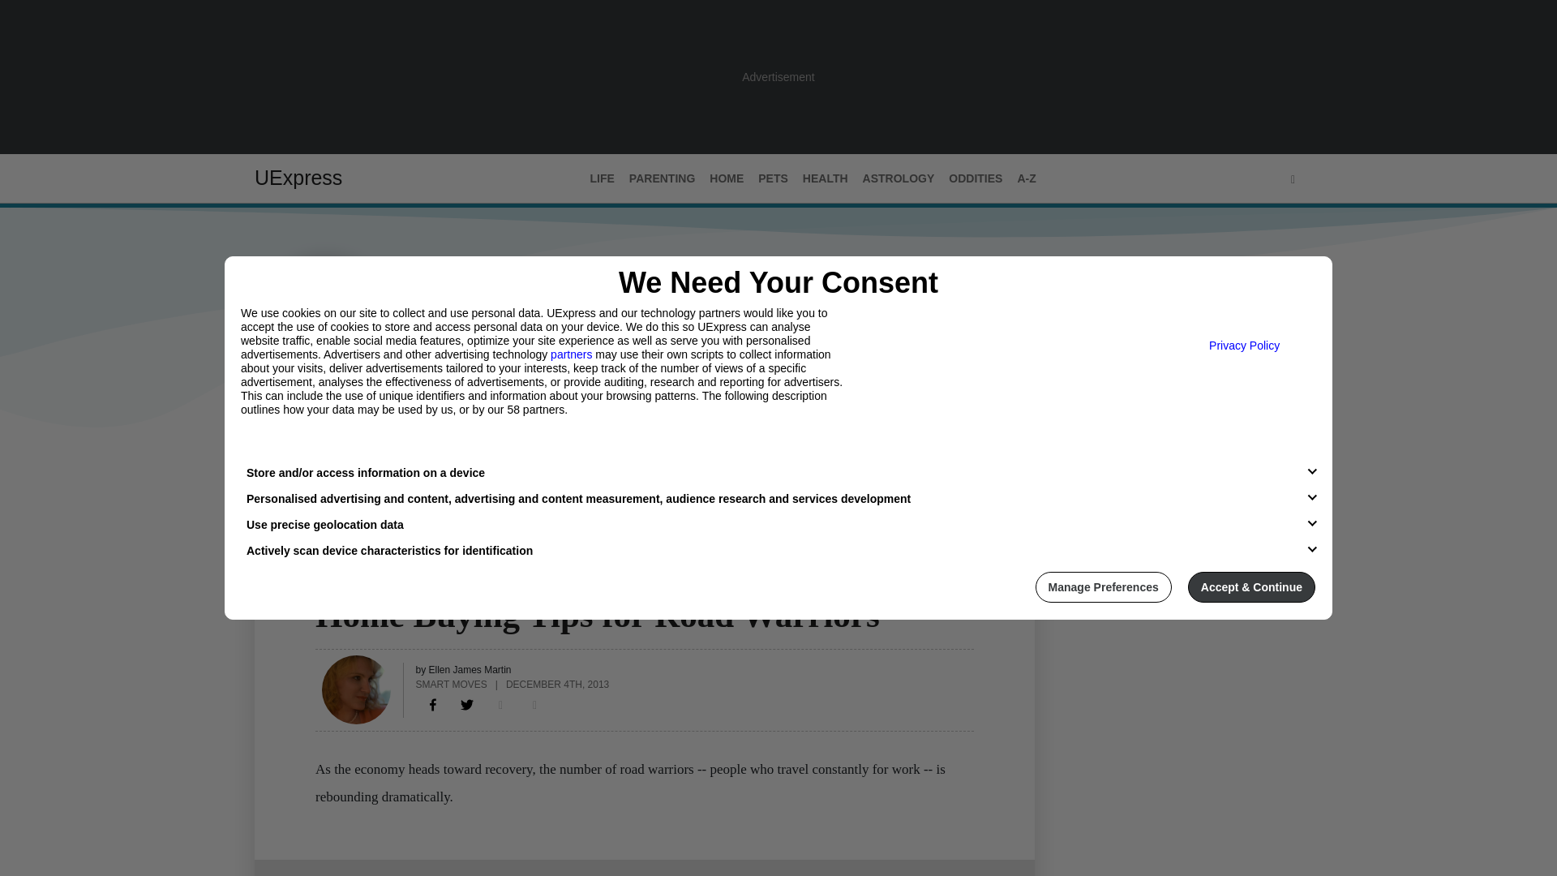  I want to click on PETS, so click(773, 178).